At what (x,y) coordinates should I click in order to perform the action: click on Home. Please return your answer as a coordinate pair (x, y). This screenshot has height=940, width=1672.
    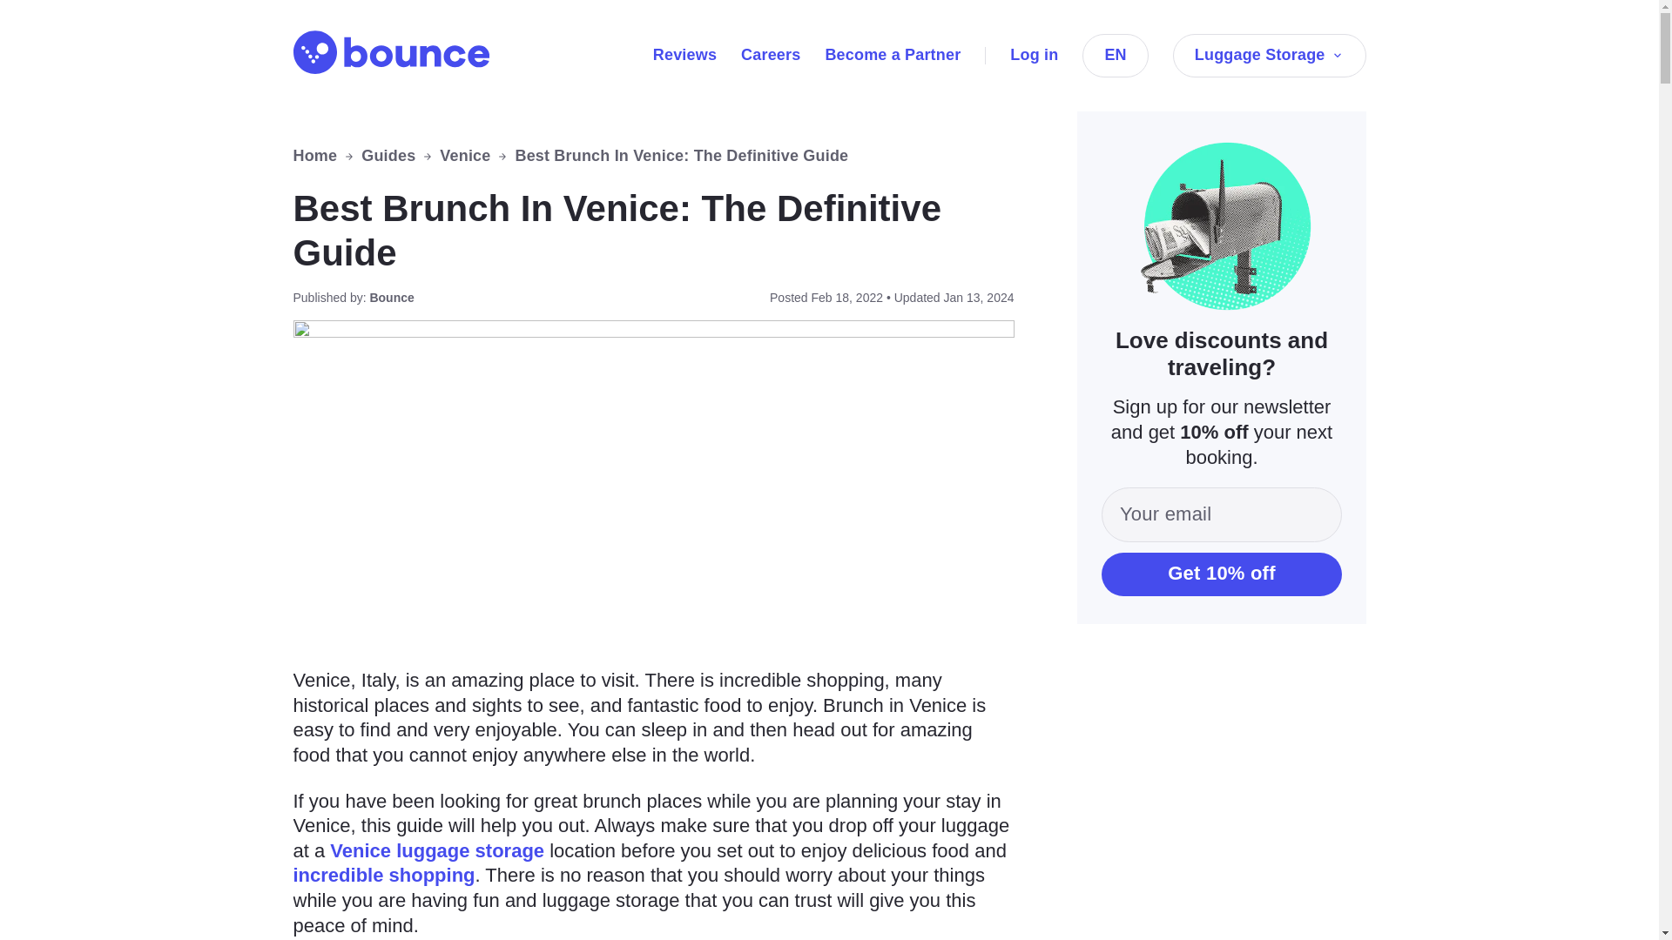
    Looking at the image, I should click on (315, 157).